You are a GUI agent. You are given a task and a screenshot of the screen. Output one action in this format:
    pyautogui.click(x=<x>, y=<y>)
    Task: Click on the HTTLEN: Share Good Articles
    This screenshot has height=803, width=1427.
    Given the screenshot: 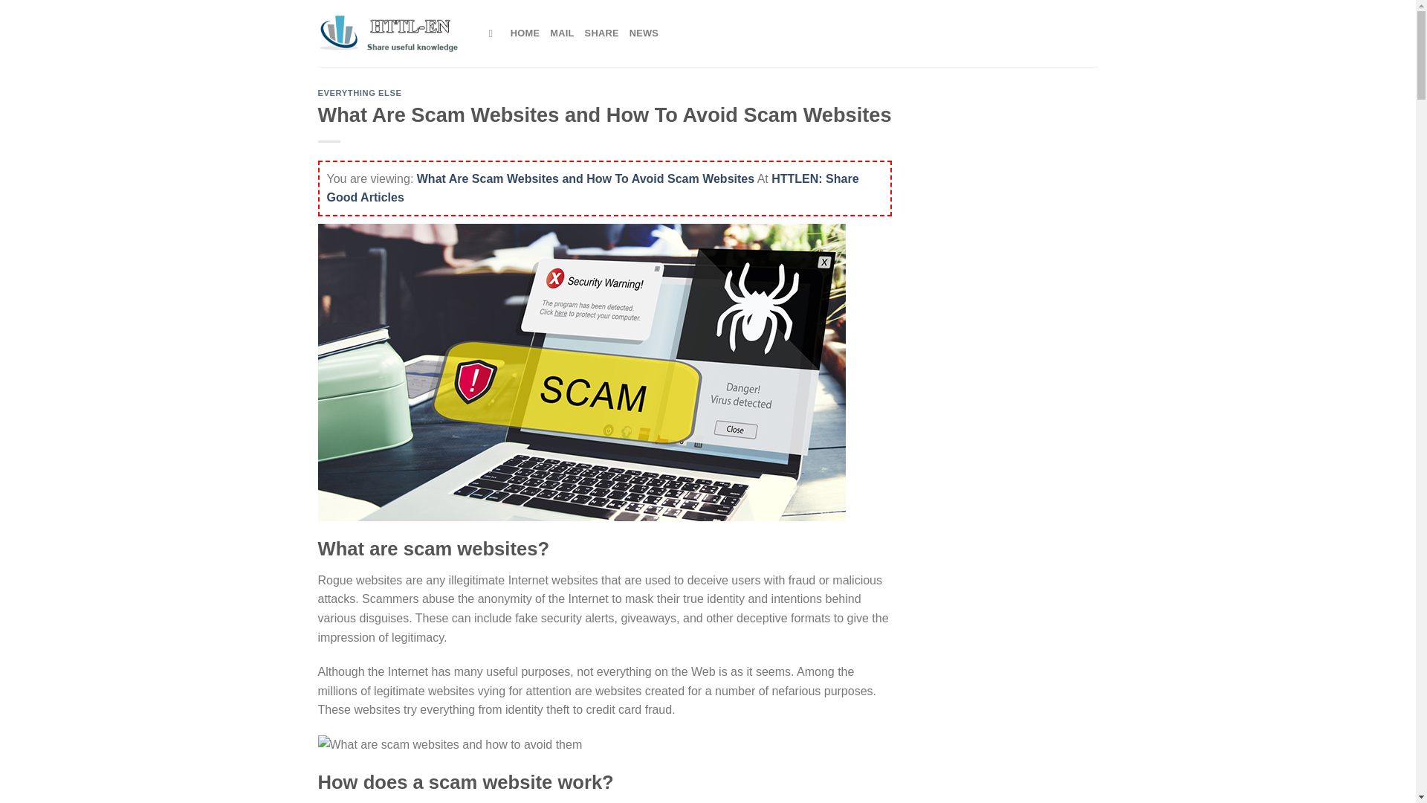 What is the action you would take?
    pyautogui.click(x=592, y=189)
    